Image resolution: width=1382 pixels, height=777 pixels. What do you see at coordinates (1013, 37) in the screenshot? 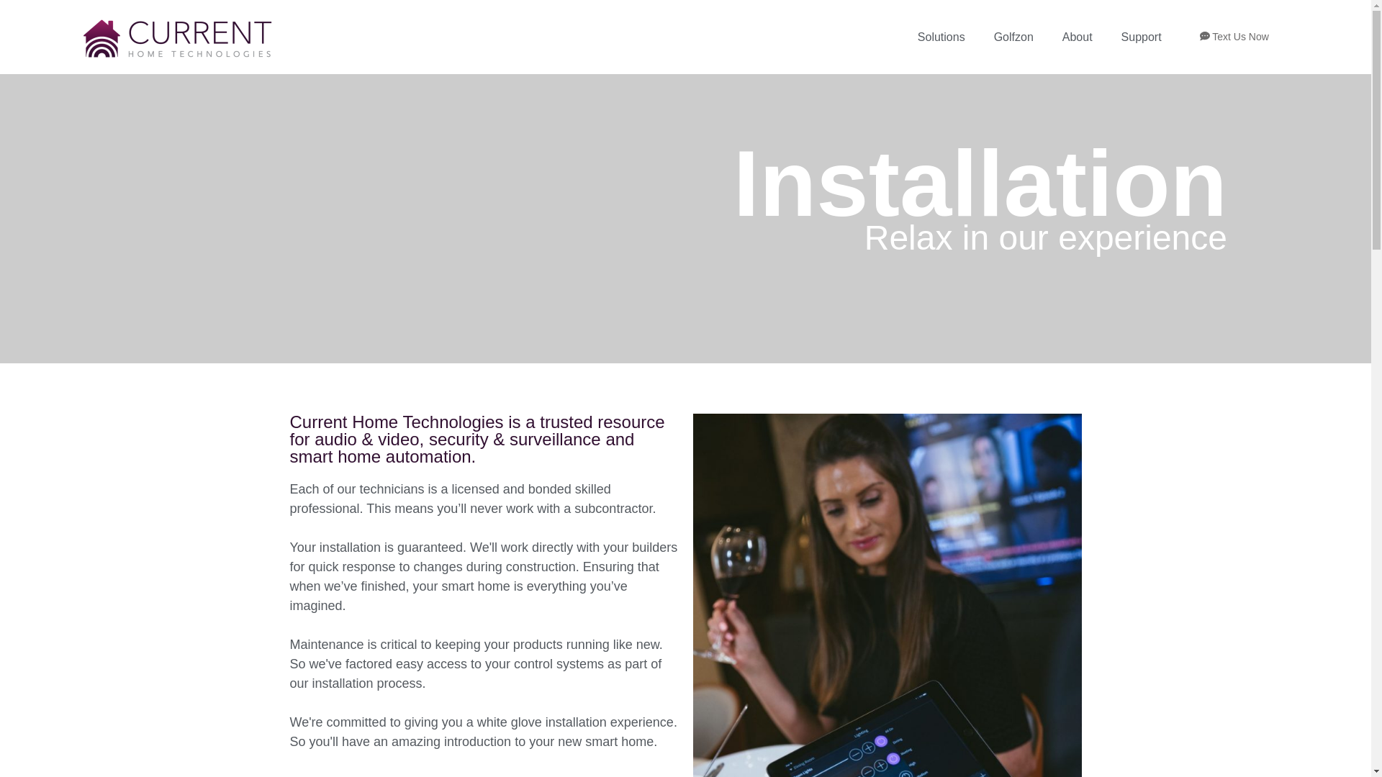
I see `Golfzon` at bounding box center [1013, 37].